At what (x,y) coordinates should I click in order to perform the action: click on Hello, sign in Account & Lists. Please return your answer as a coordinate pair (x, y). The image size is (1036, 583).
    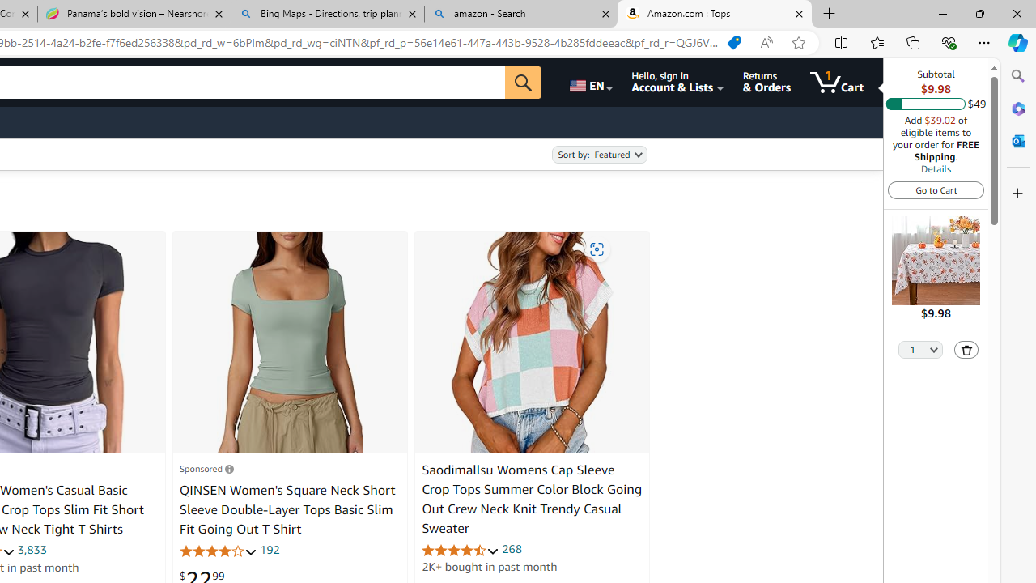
    Looking at the image, I should click on (677, 83).